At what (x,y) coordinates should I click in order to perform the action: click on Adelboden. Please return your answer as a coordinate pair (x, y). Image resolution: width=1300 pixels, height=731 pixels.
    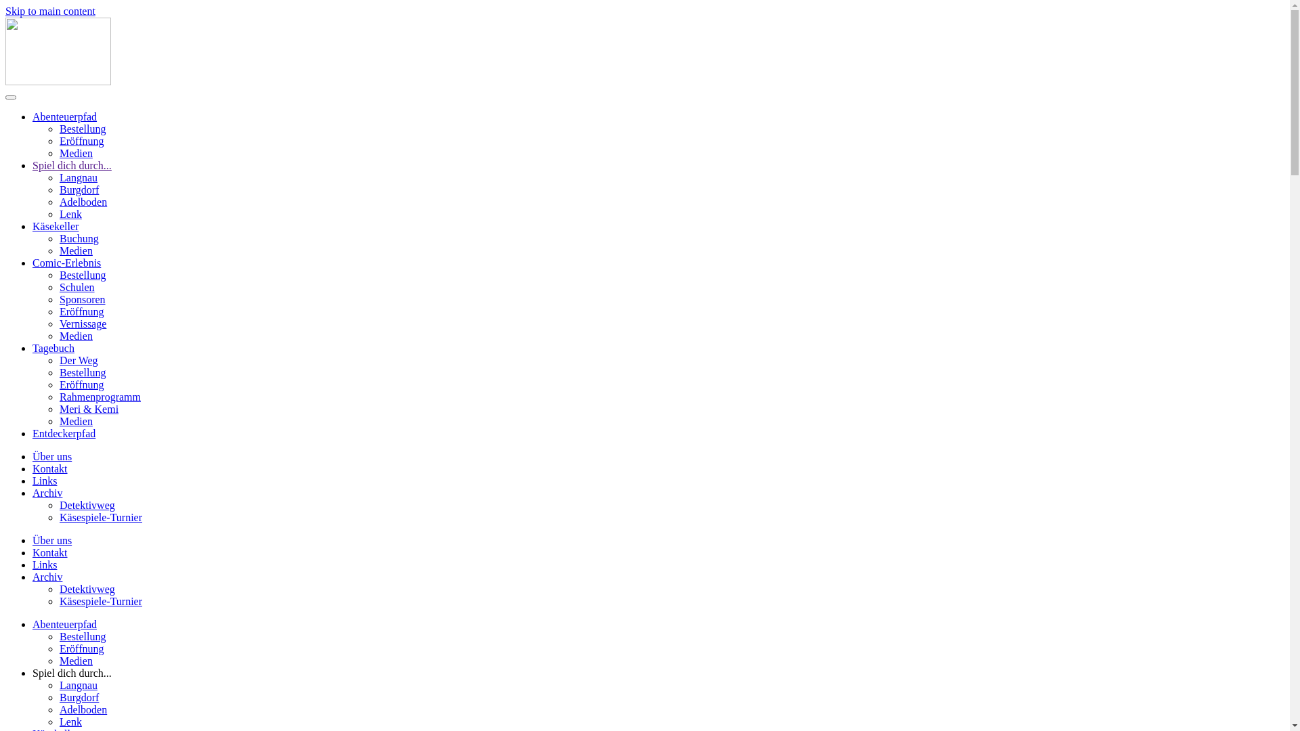
    Looking at the image, I should click on (83, 709).